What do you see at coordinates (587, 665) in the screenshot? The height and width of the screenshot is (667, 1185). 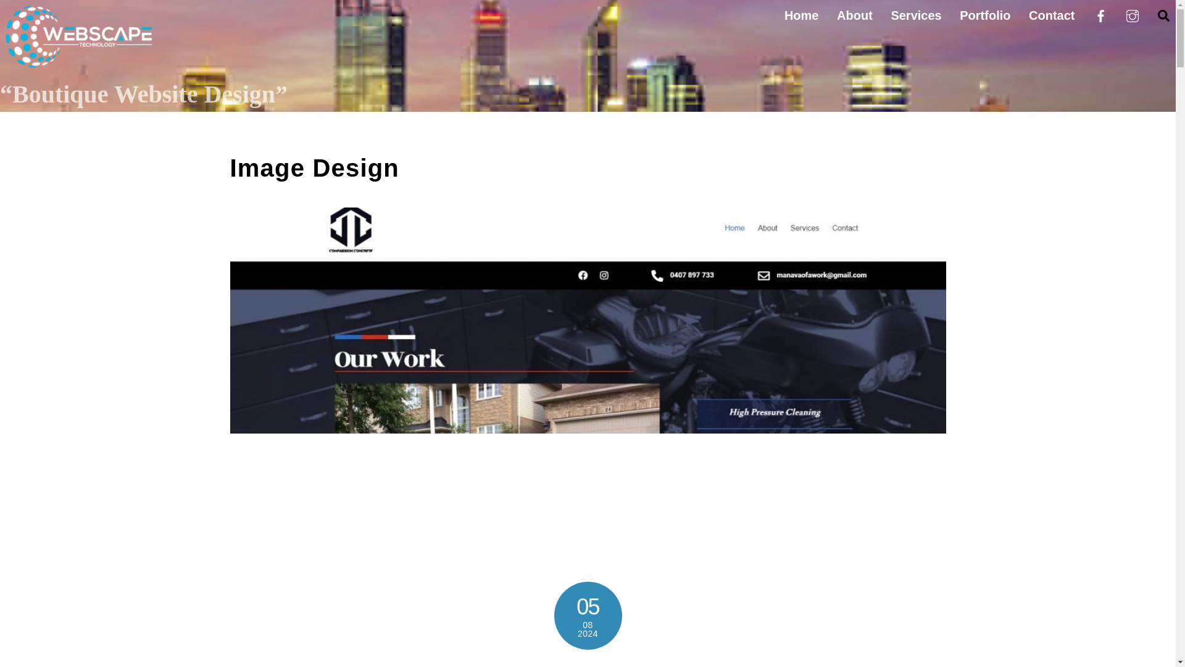 I see `Compassion Concrete` at bounding box center [587, 665].